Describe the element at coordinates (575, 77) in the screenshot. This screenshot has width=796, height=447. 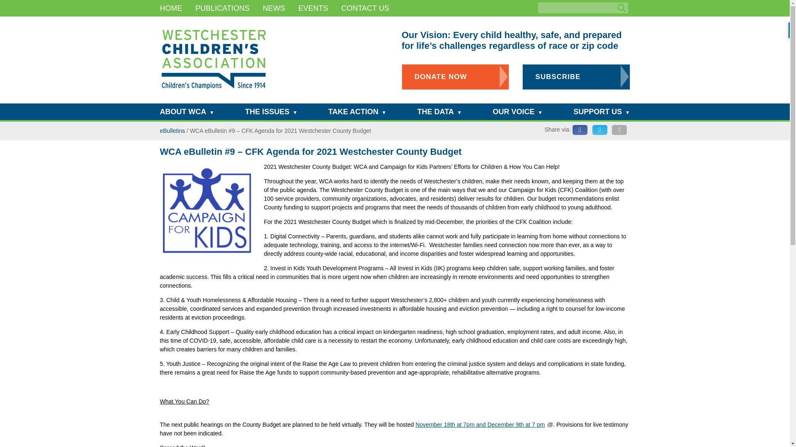
I see `SUBSCRIBE` at that location.